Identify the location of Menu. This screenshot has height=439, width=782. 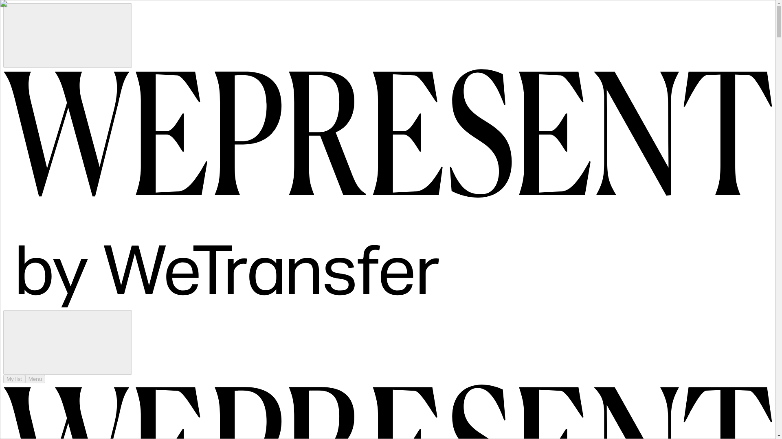
(35, 379).